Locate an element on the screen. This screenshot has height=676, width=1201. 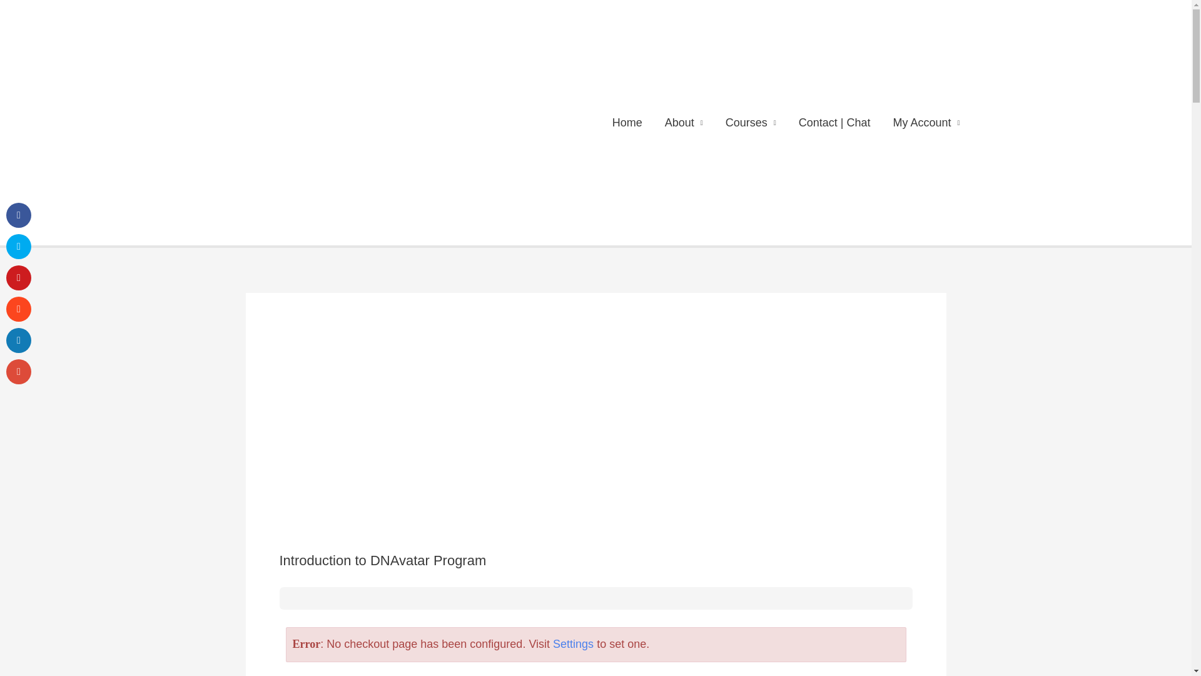
About is located at coordinates (684, 123).